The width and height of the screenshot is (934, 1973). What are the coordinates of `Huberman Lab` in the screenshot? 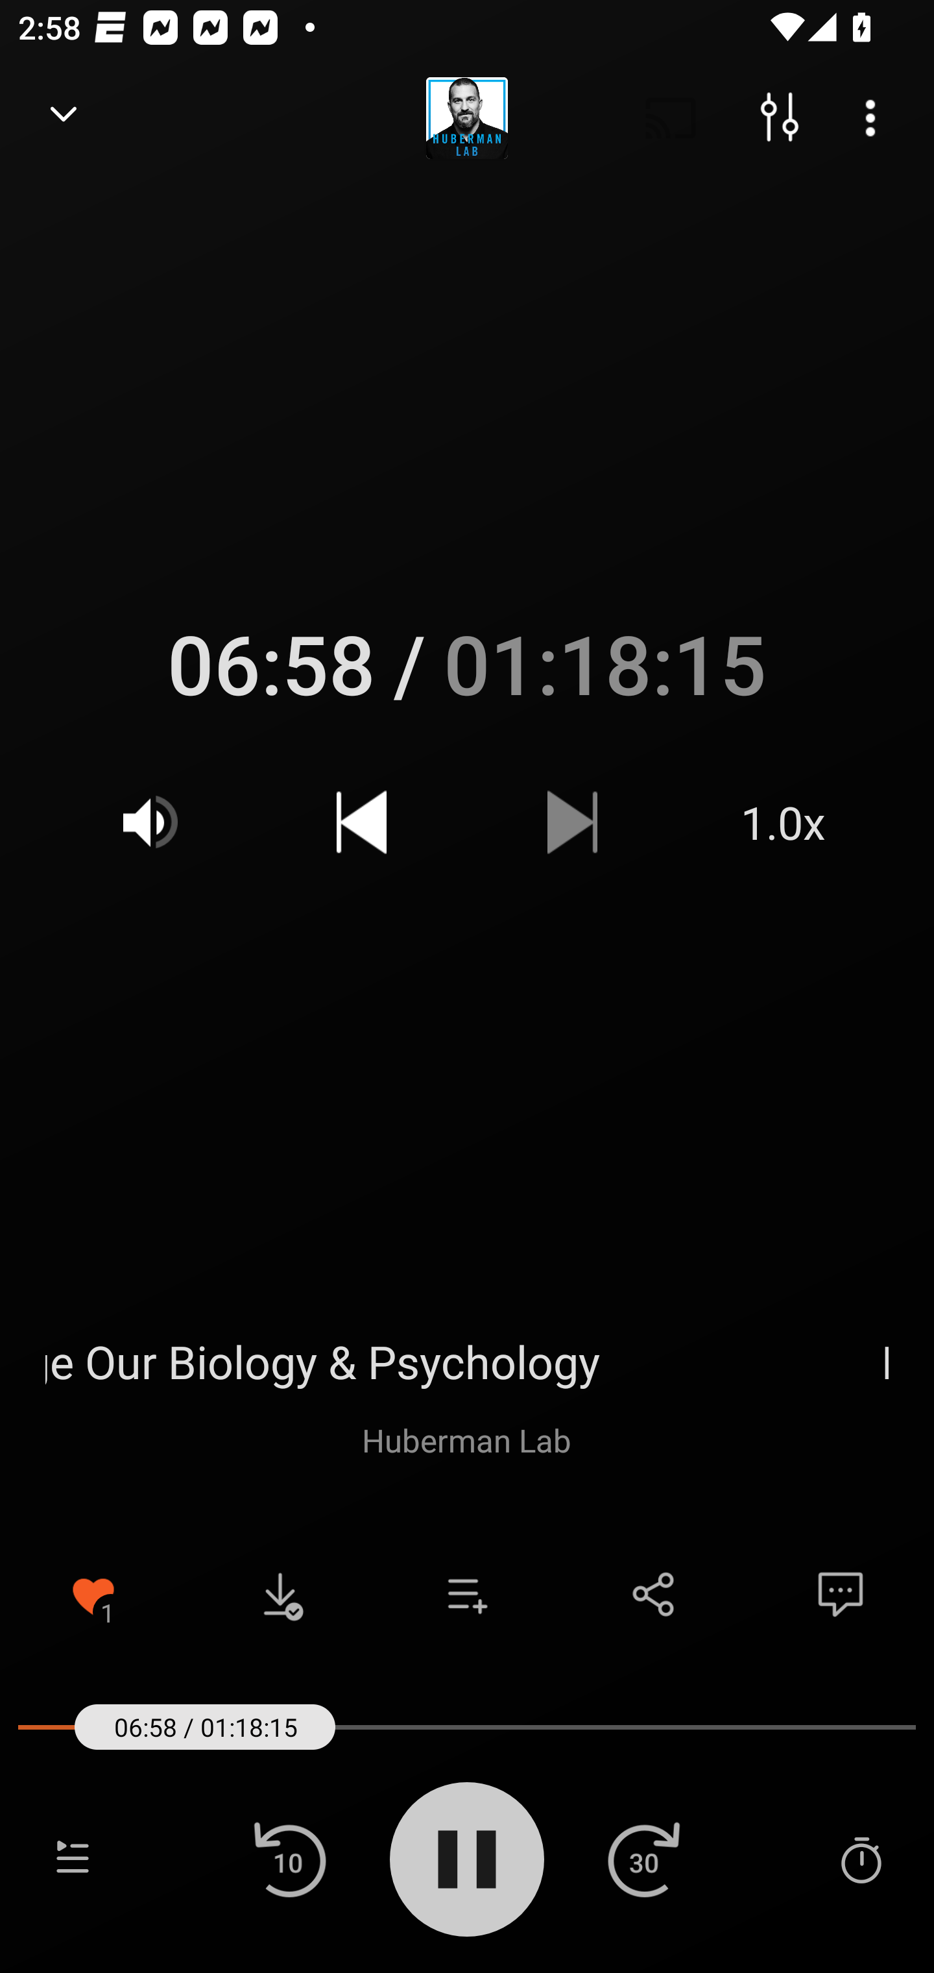 It's located at (466, 1440).